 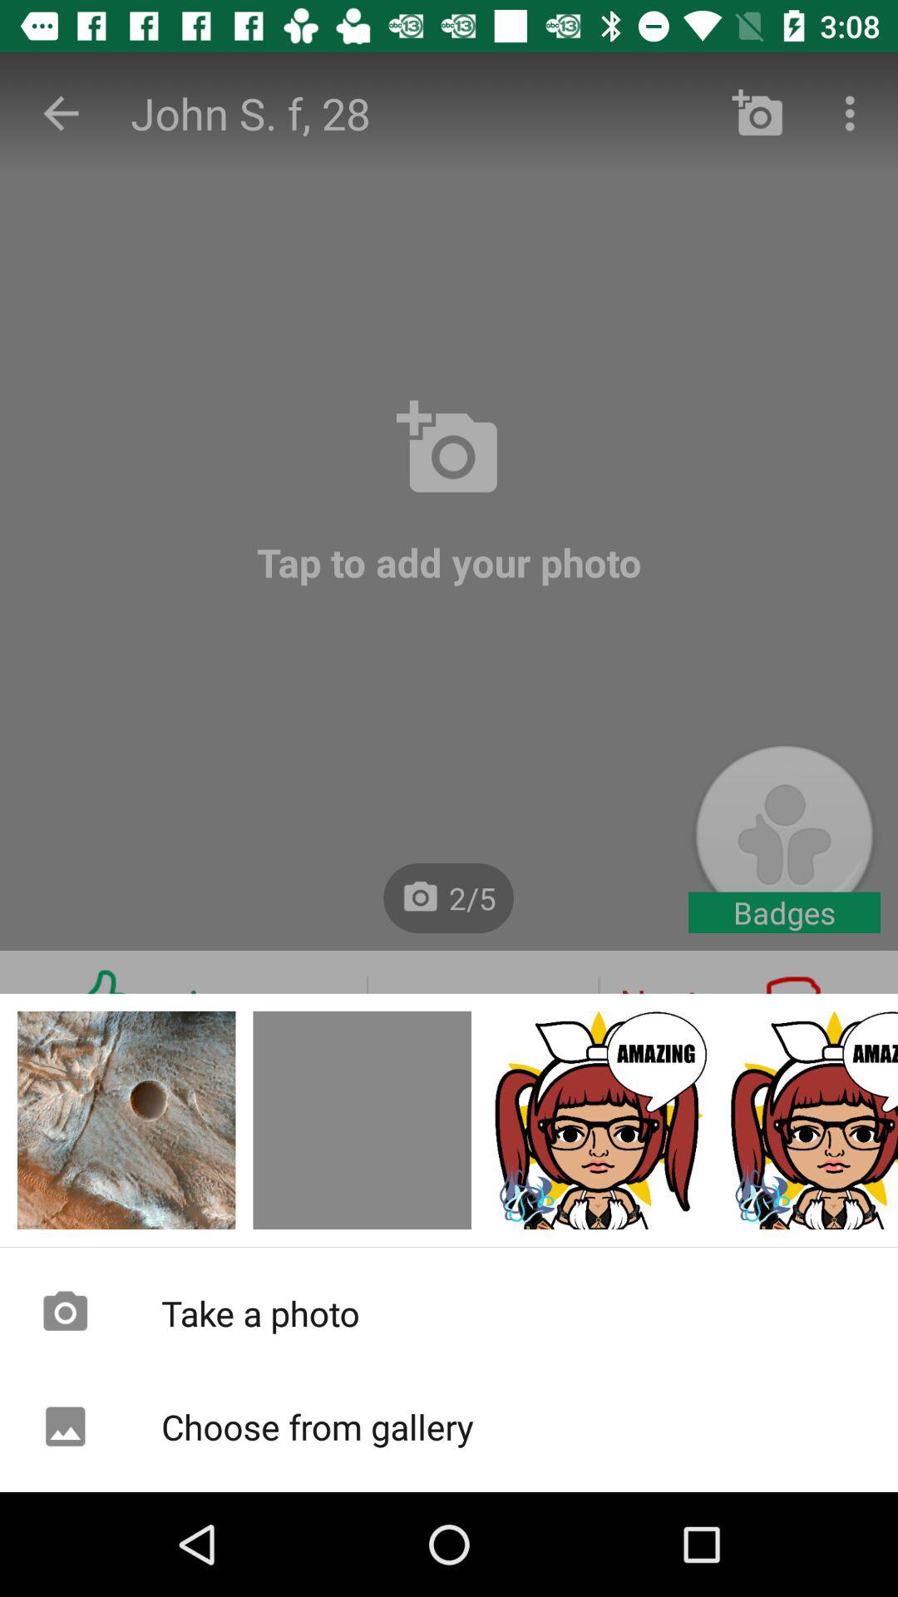 What do you see at coordinates (812, 1120) in the screenshot?
I see `enter the picture` at bounding box center [812, 1120].